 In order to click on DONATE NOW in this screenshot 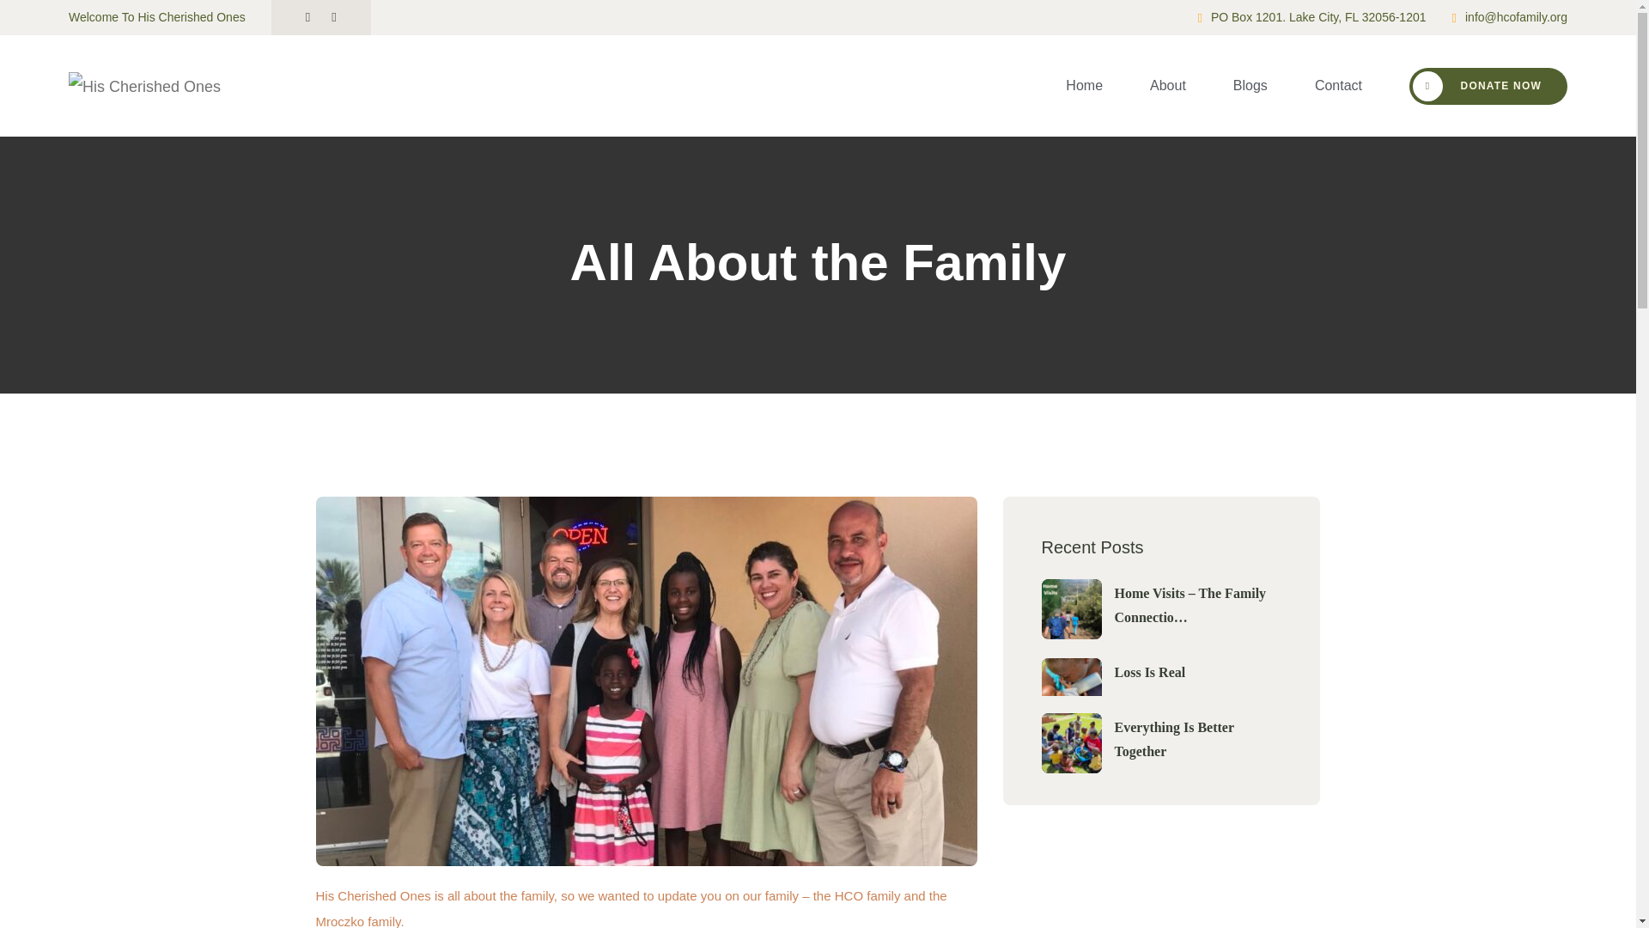, I will do `click(1488, 84)`.